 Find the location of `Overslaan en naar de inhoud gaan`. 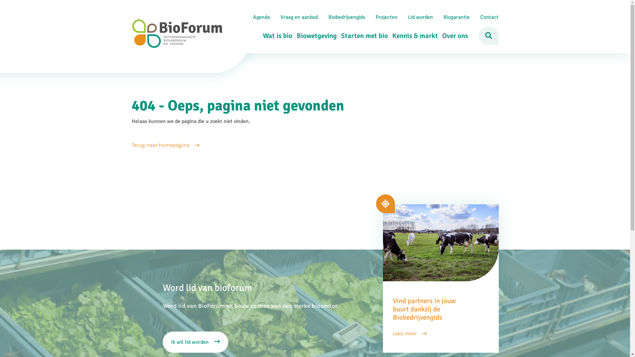

Overslaan en naar de inhoud gaan is located at coordinates (315, 1).